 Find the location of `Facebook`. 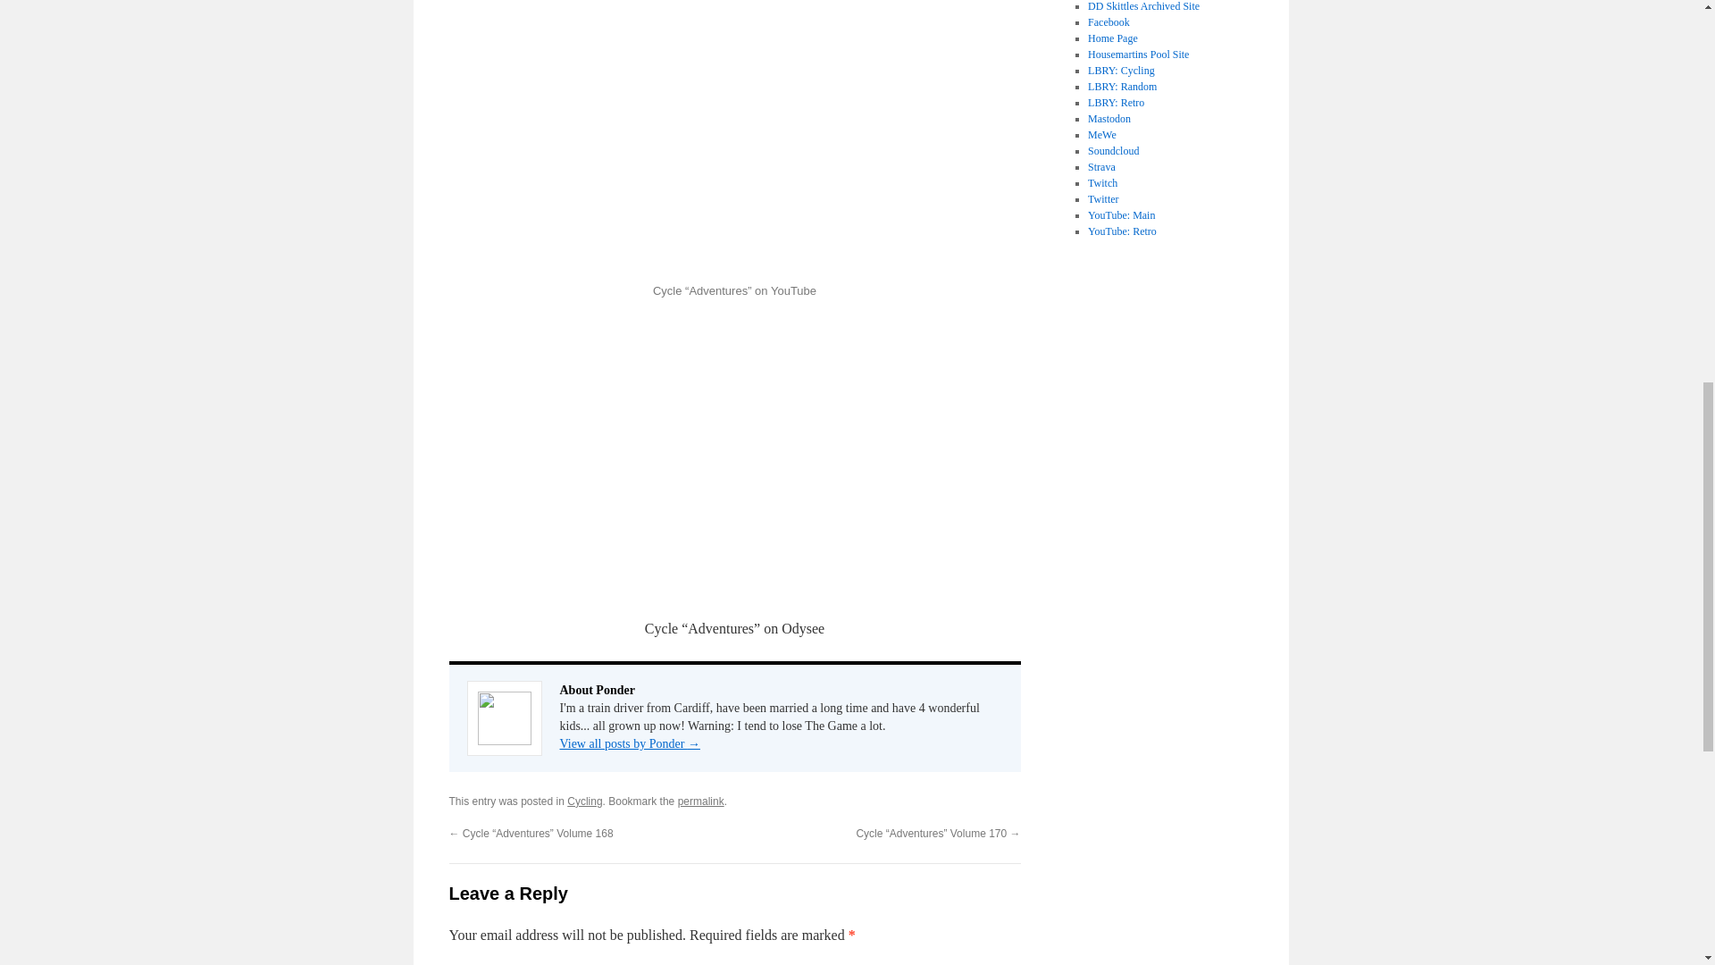

Facebook is located at coordinates (1108, 22).